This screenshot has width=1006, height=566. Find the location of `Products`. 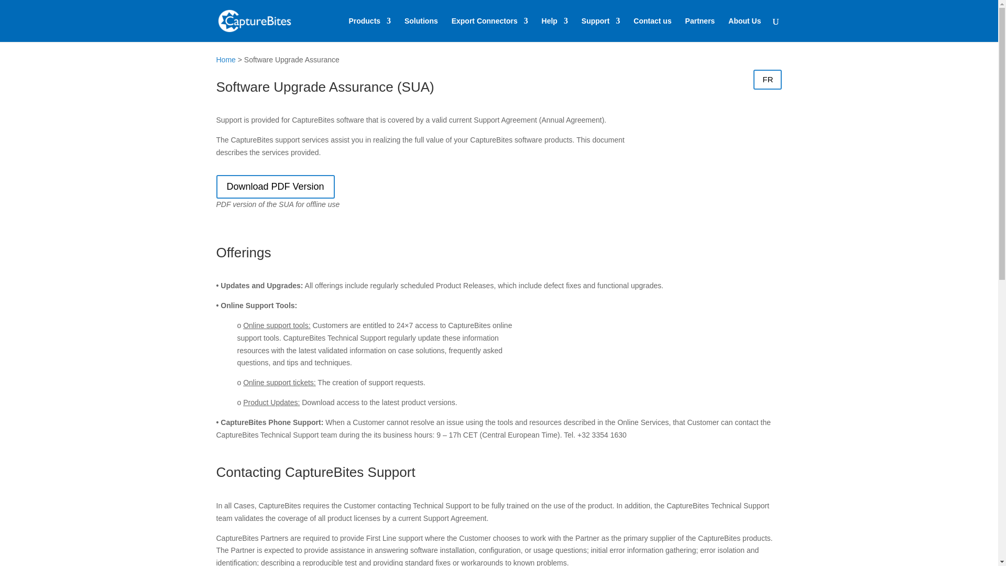

Products is located at coordinates (369, 29).